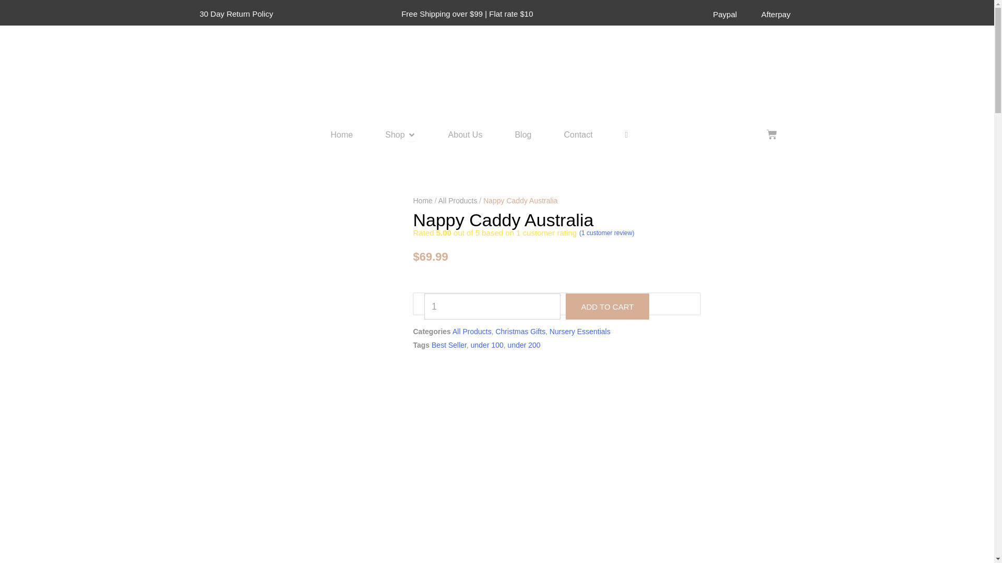  What do you see at coordinates (577, 135) in the screenshot?
I see `Contact` at bounding box center [577, 135].